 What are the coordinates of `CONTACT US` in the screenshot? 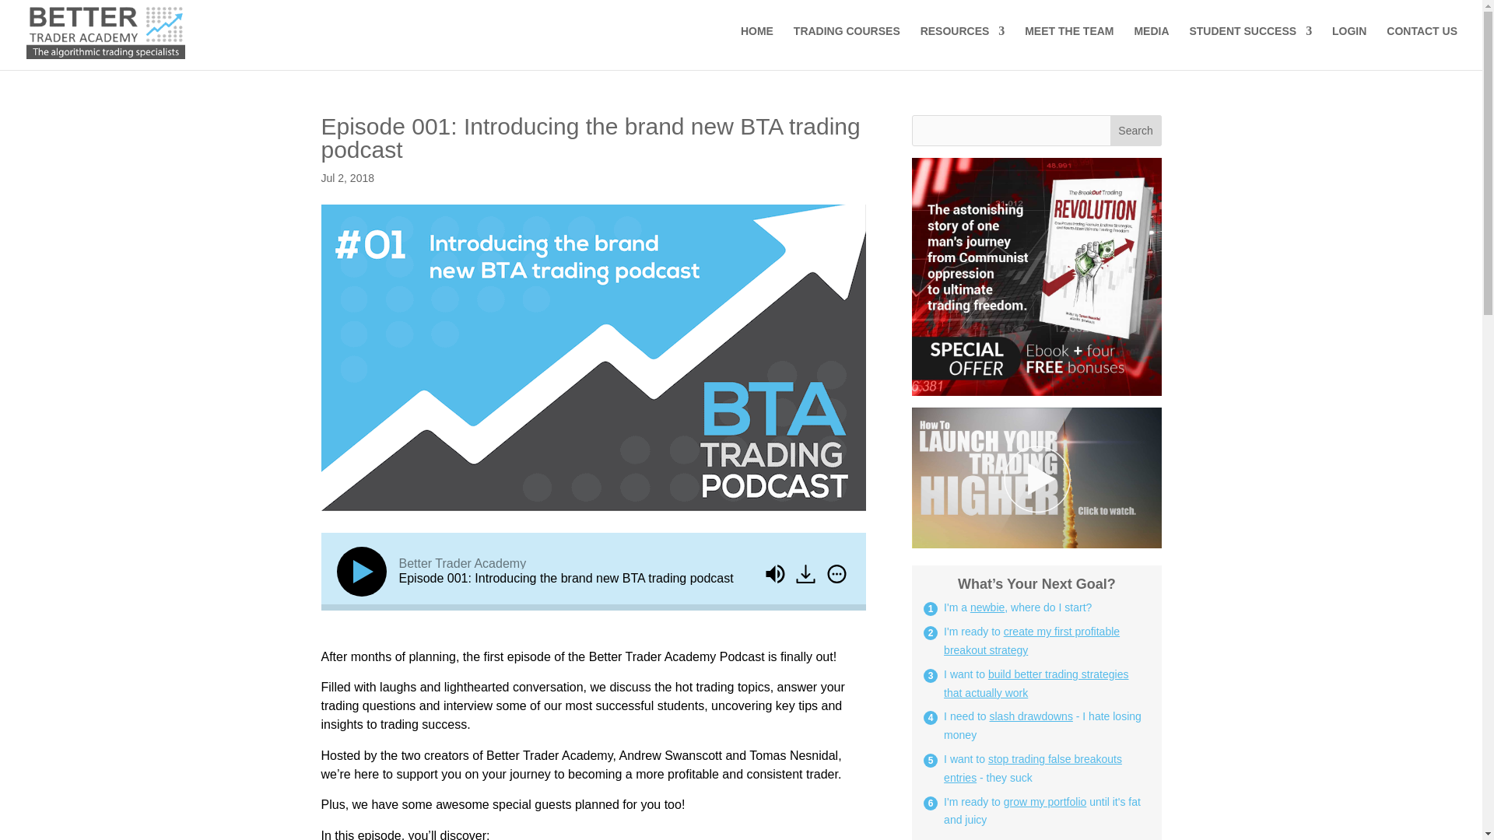 It's located at (1422, 44).